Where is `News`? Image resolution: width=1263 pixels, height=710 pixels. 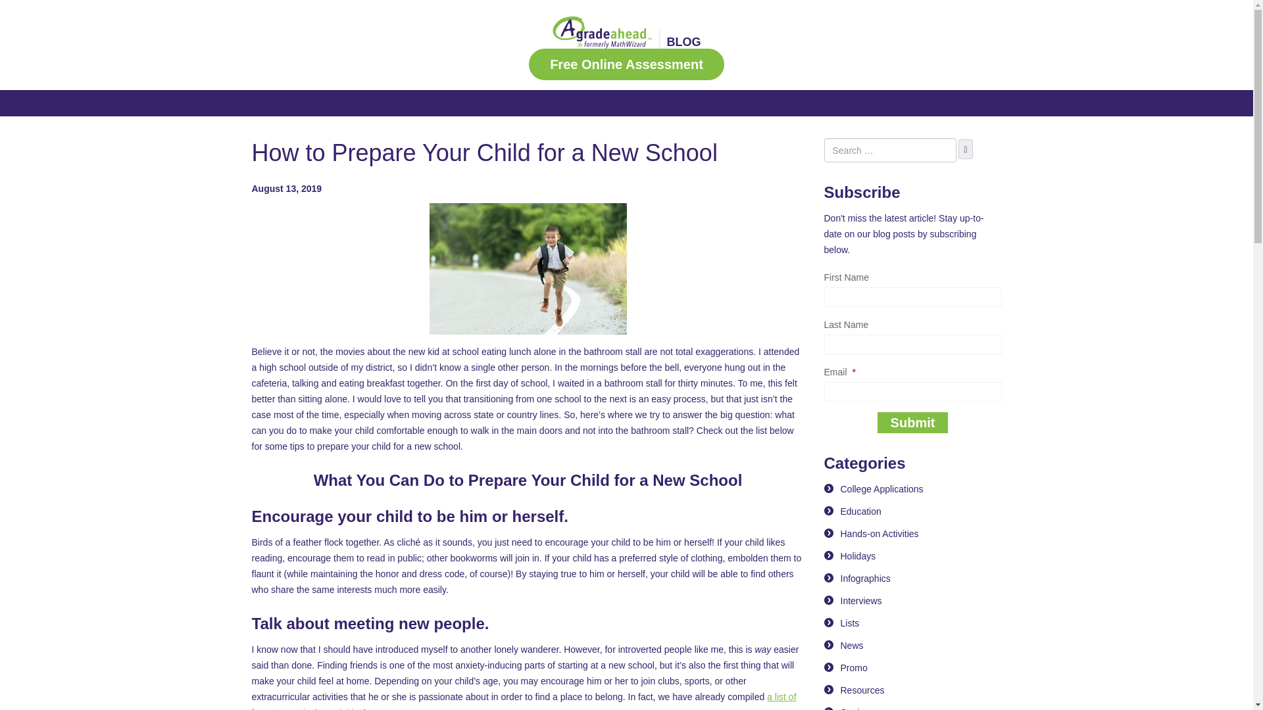 News is located at coordinates (853, 646).